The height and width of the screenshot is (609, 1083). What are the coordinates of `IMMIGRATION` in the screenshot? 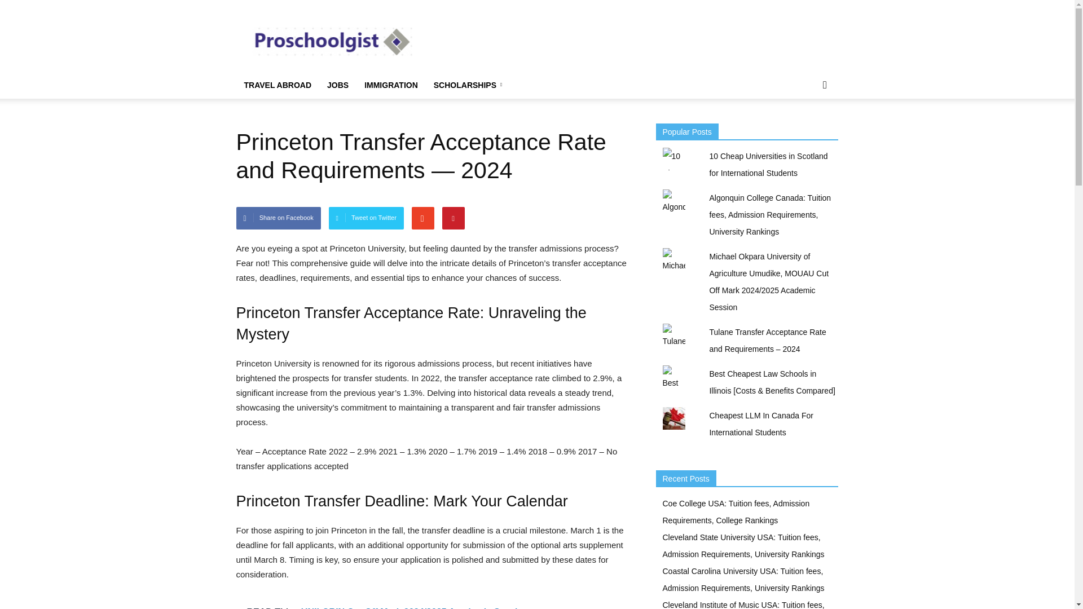 It's located at (390, 85).